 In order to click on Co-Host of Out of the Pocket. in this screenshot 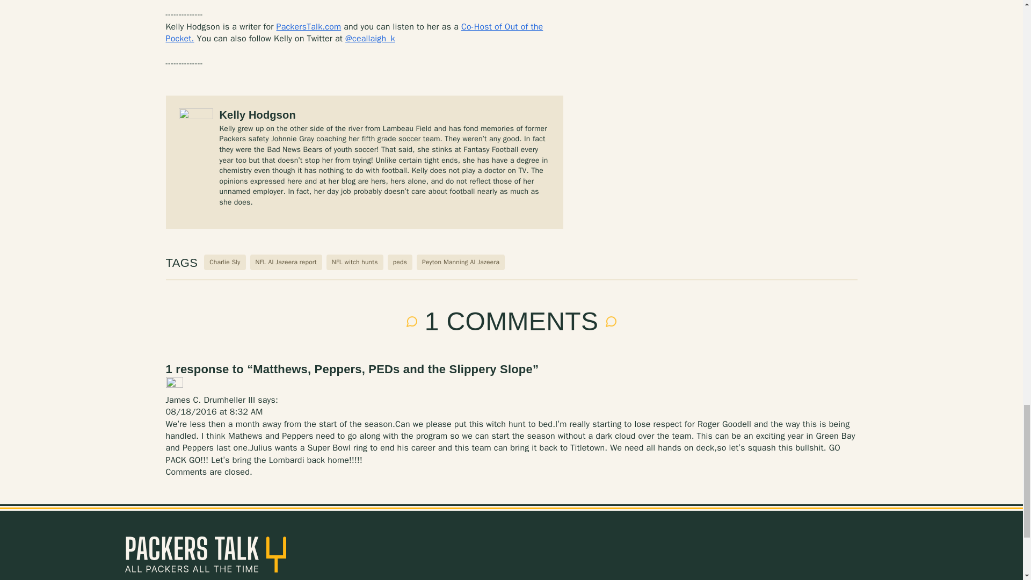, I will do `click(354, 32)`.